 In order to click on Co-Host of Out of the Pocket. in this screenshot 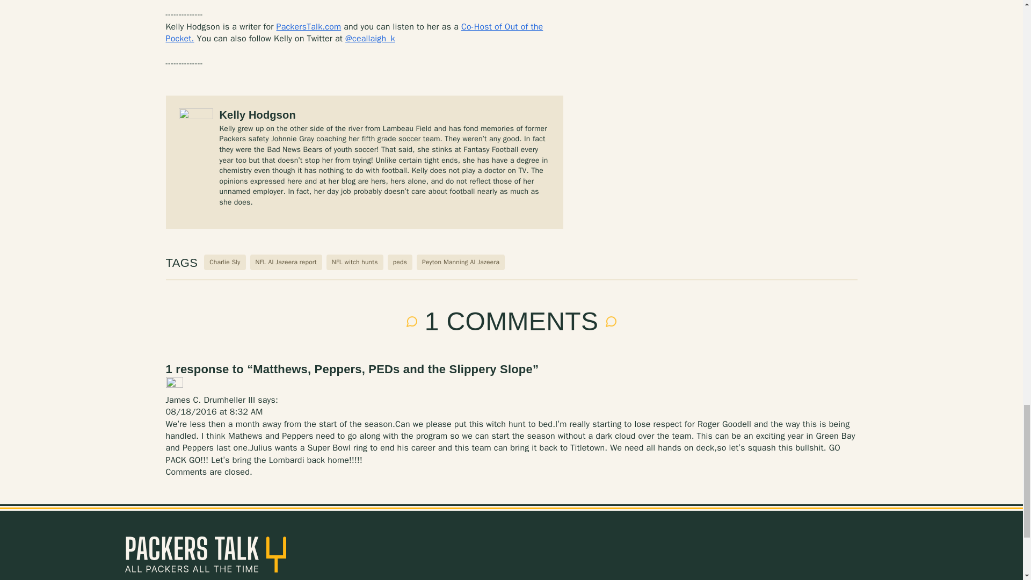, I will do `click(354, 32)`.